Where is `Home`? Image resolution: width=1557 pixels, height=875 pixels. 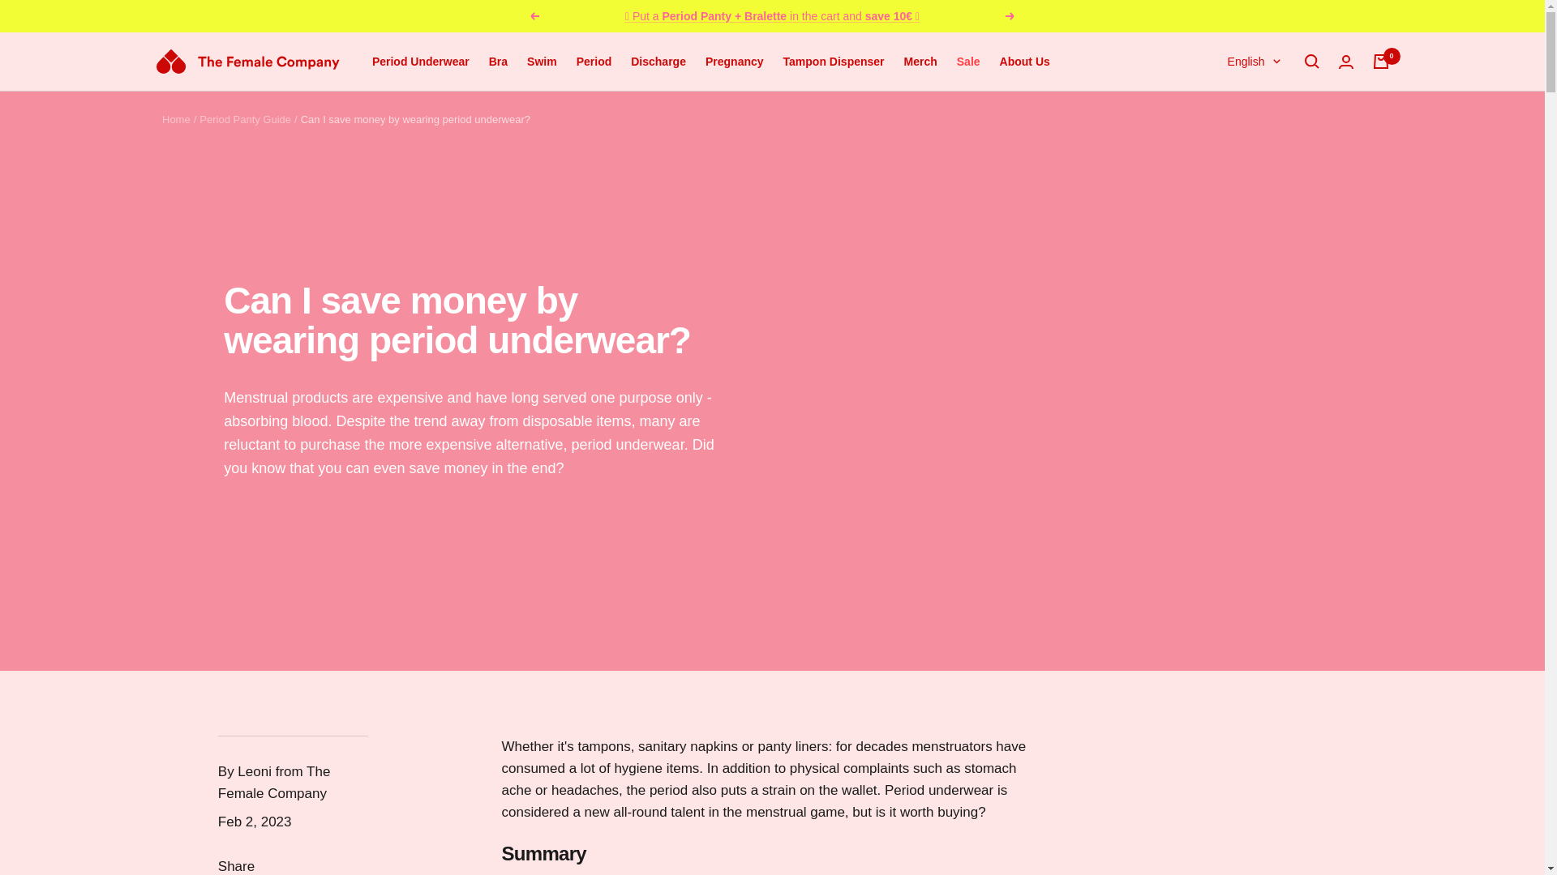
Home is located at coordinates (175, 120).